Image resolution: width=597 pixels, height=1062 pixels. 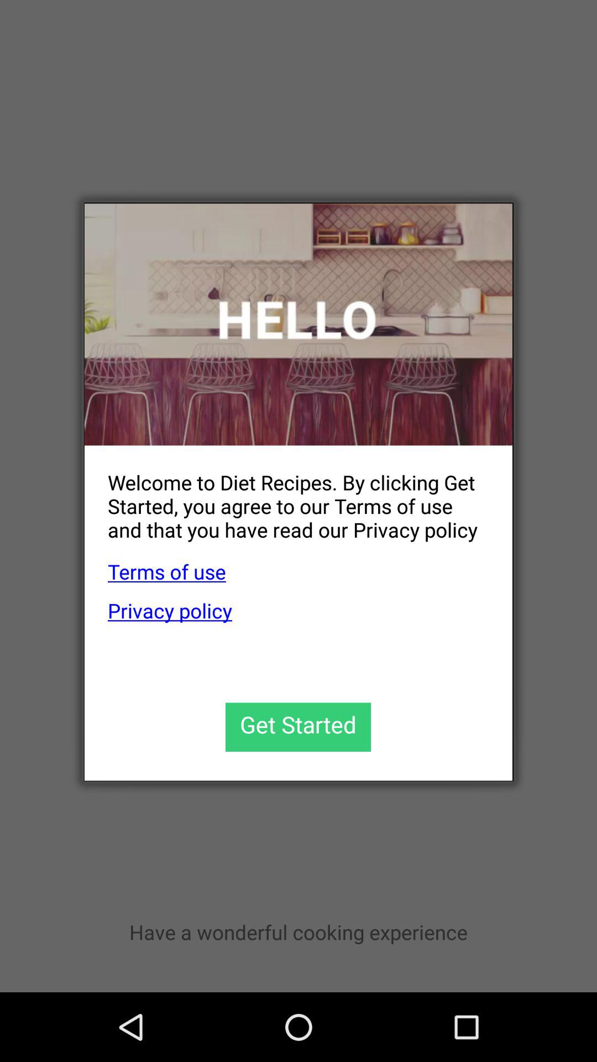 What do you see at coordinates (286, 497) in the screenshot?
I see `choose icon above terms of use item` at bounding box center [286, 497].